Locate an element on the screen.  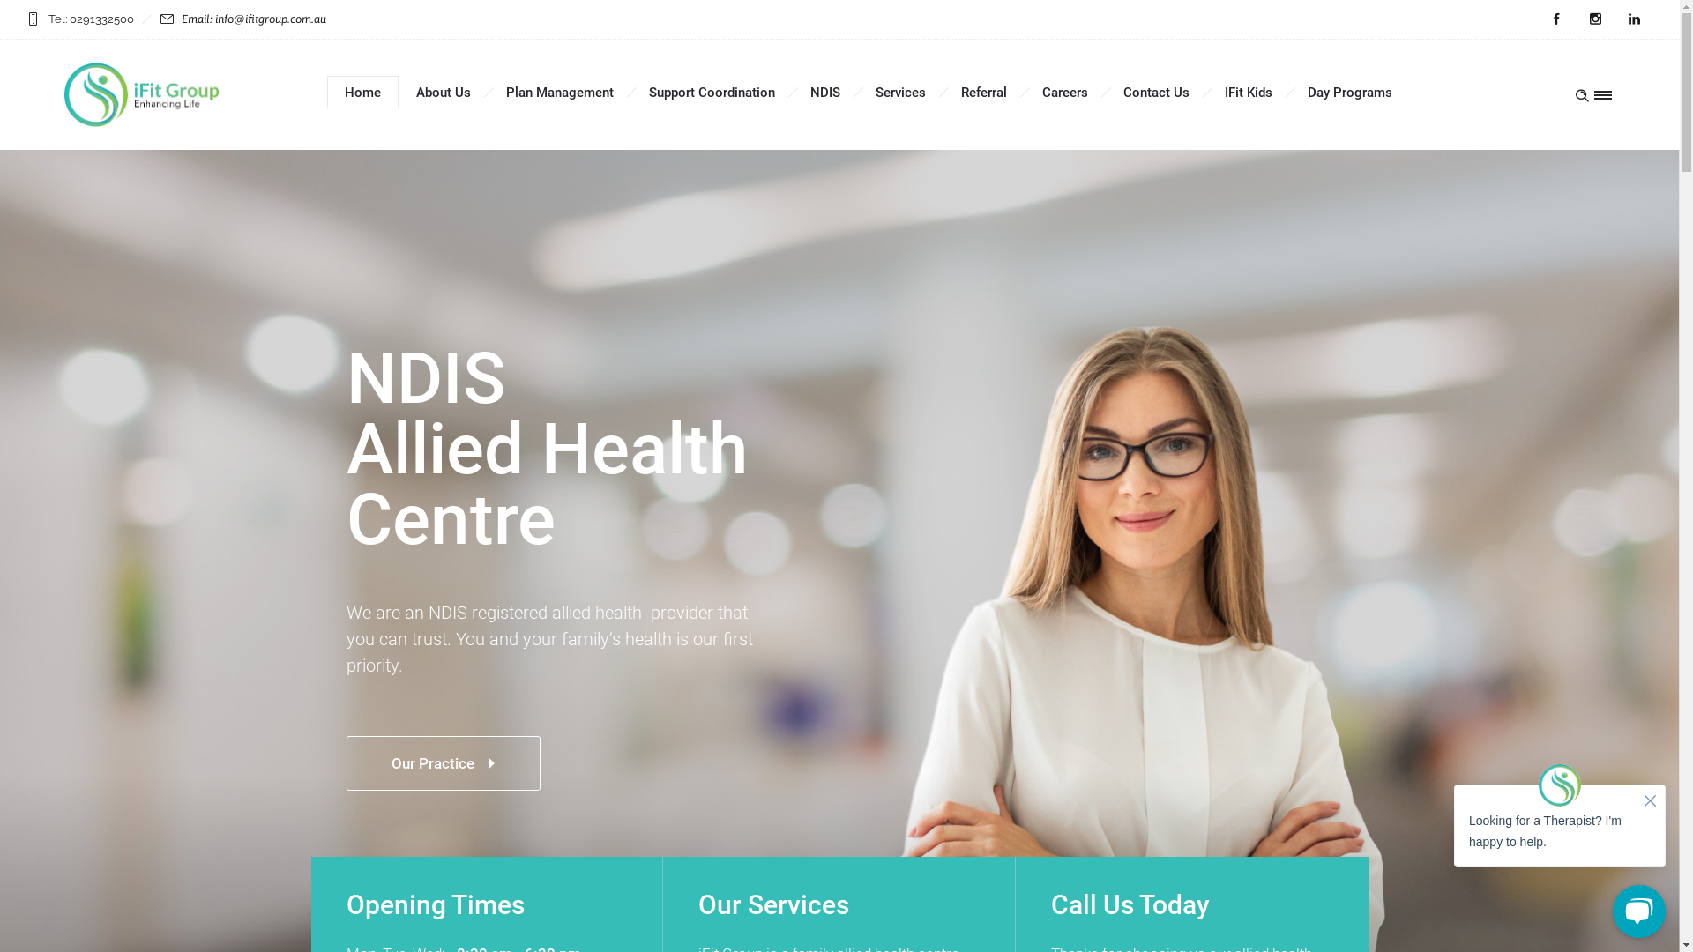
Referral is located at coordinates (984, 93).